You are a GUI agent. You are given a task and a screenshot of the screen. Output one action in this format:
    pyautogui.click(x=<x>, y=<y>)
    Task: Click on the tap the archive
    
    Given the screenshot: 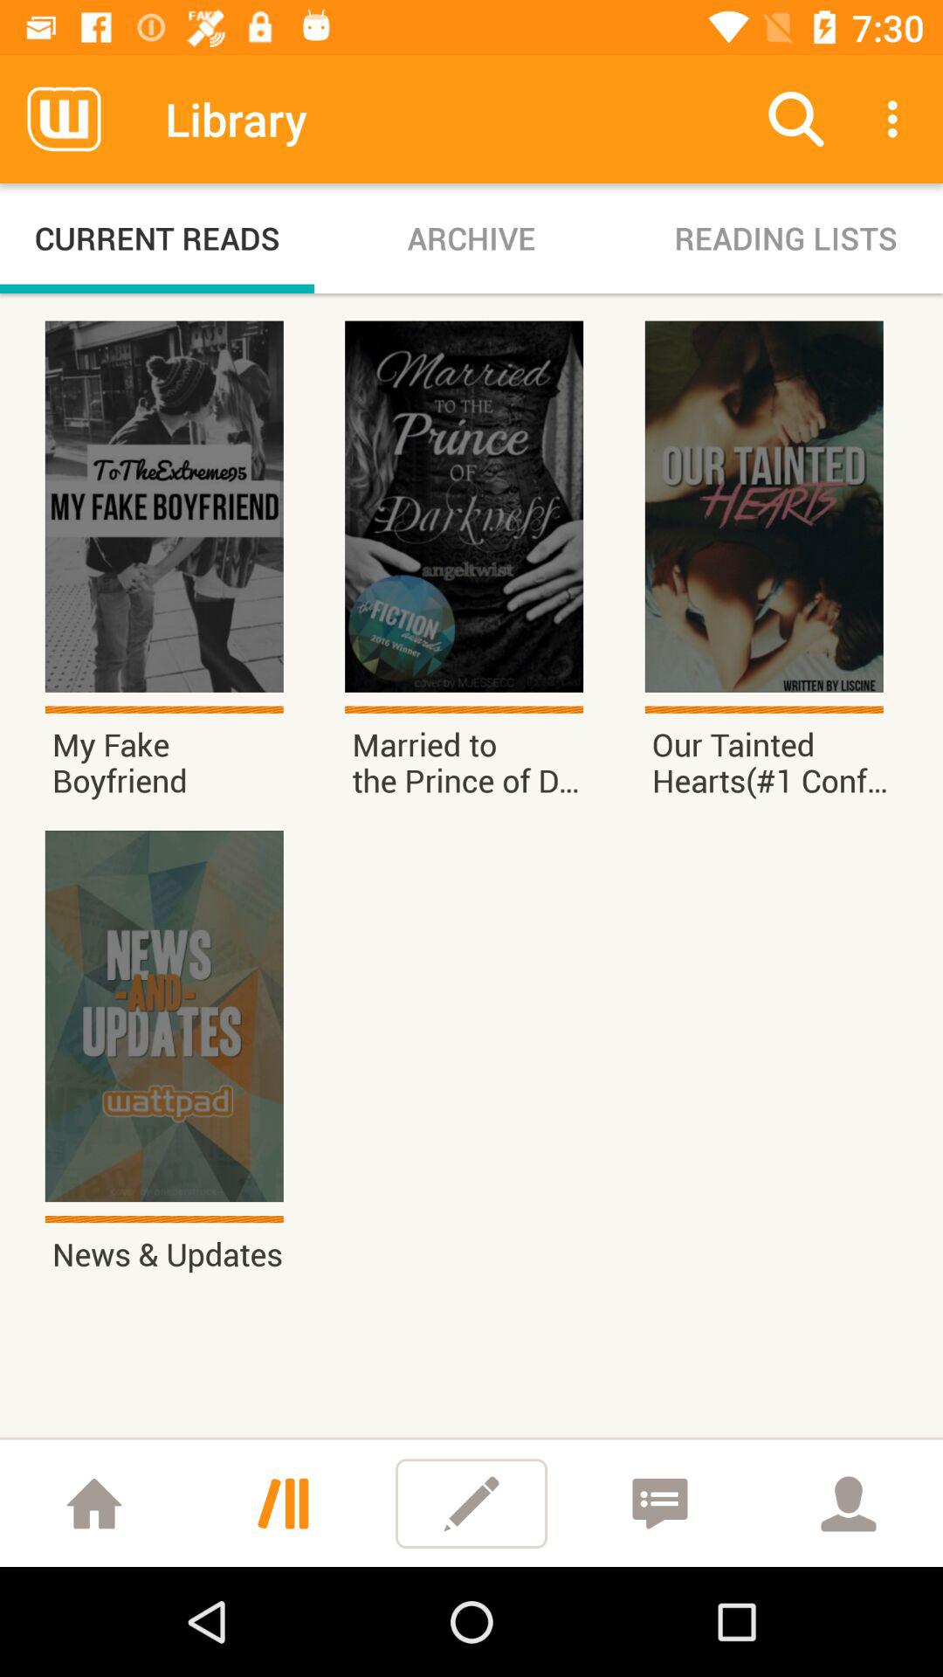 What is the action you would take?
    pyautogui.click(x=471, y=238)
    